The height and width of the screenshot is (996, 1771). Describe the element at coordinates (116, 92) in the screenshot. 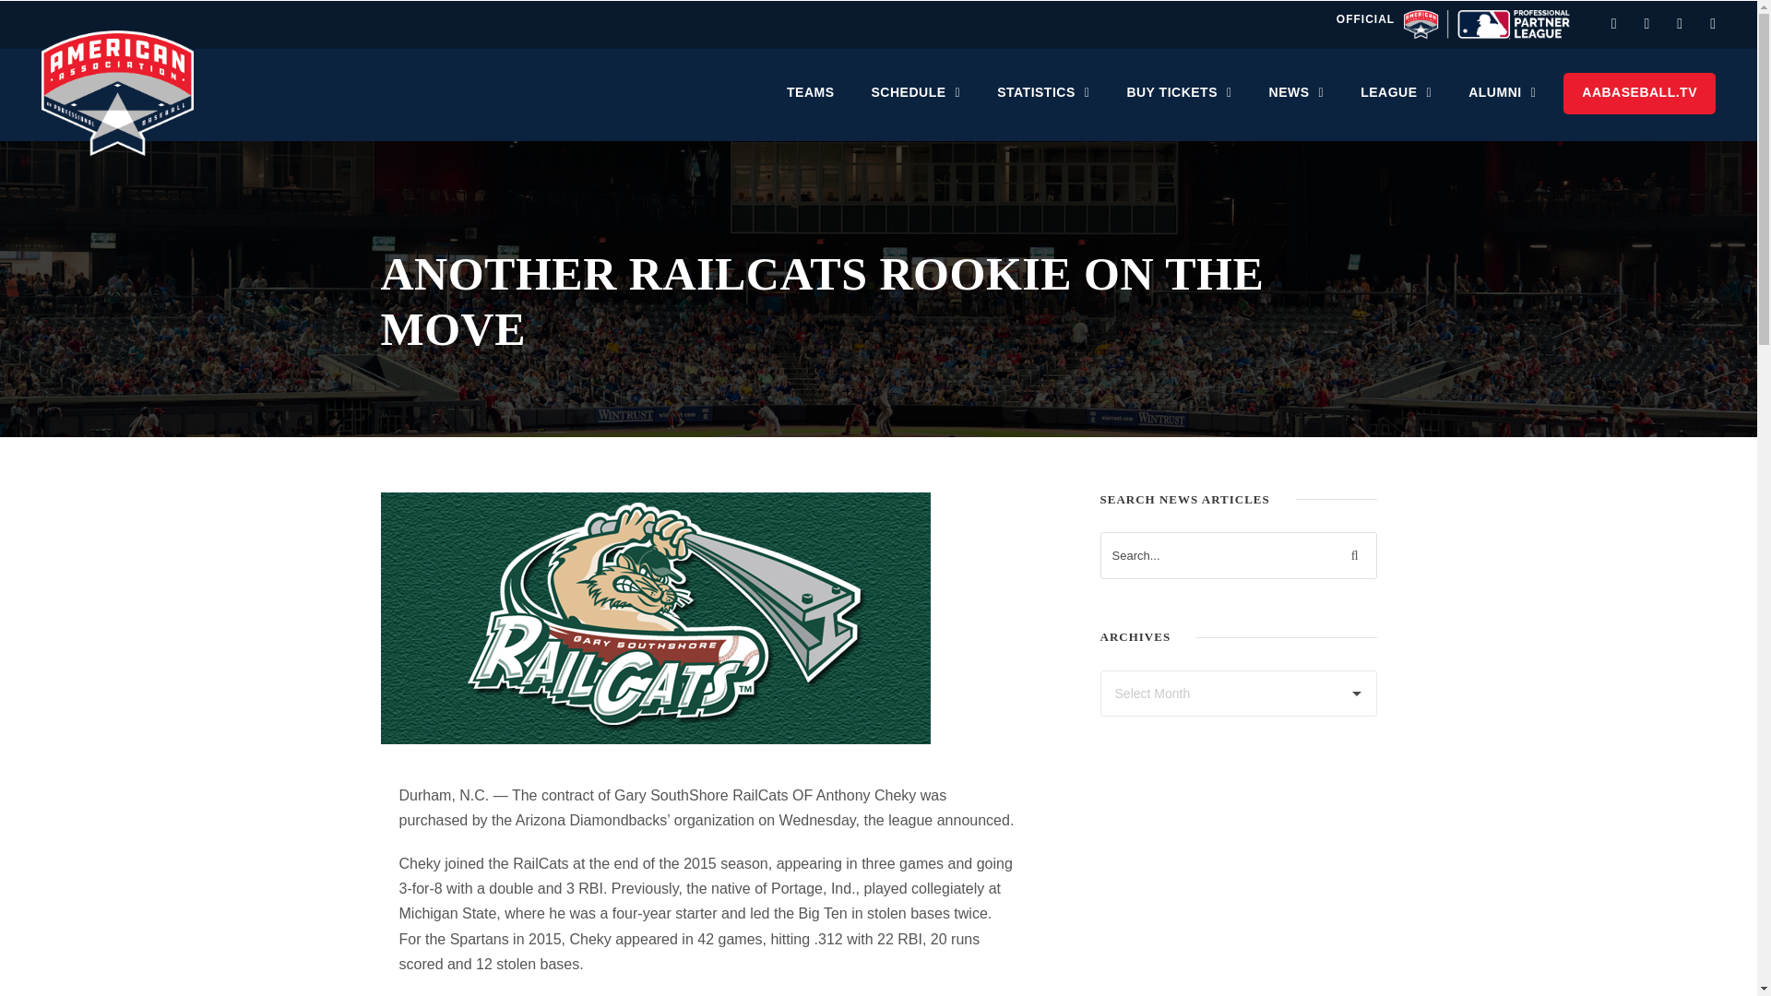

I see `Aa Baseball Logo` at that location.